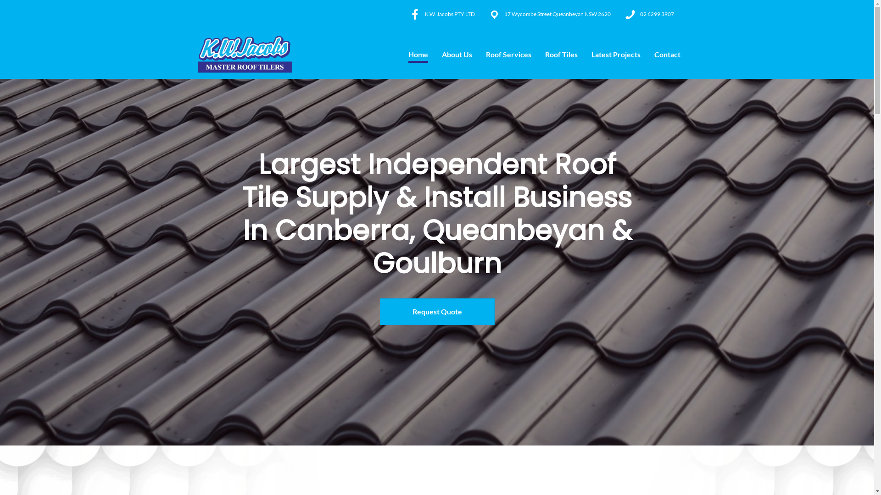  I want to click on Roof Tiles, so click(562, 55).